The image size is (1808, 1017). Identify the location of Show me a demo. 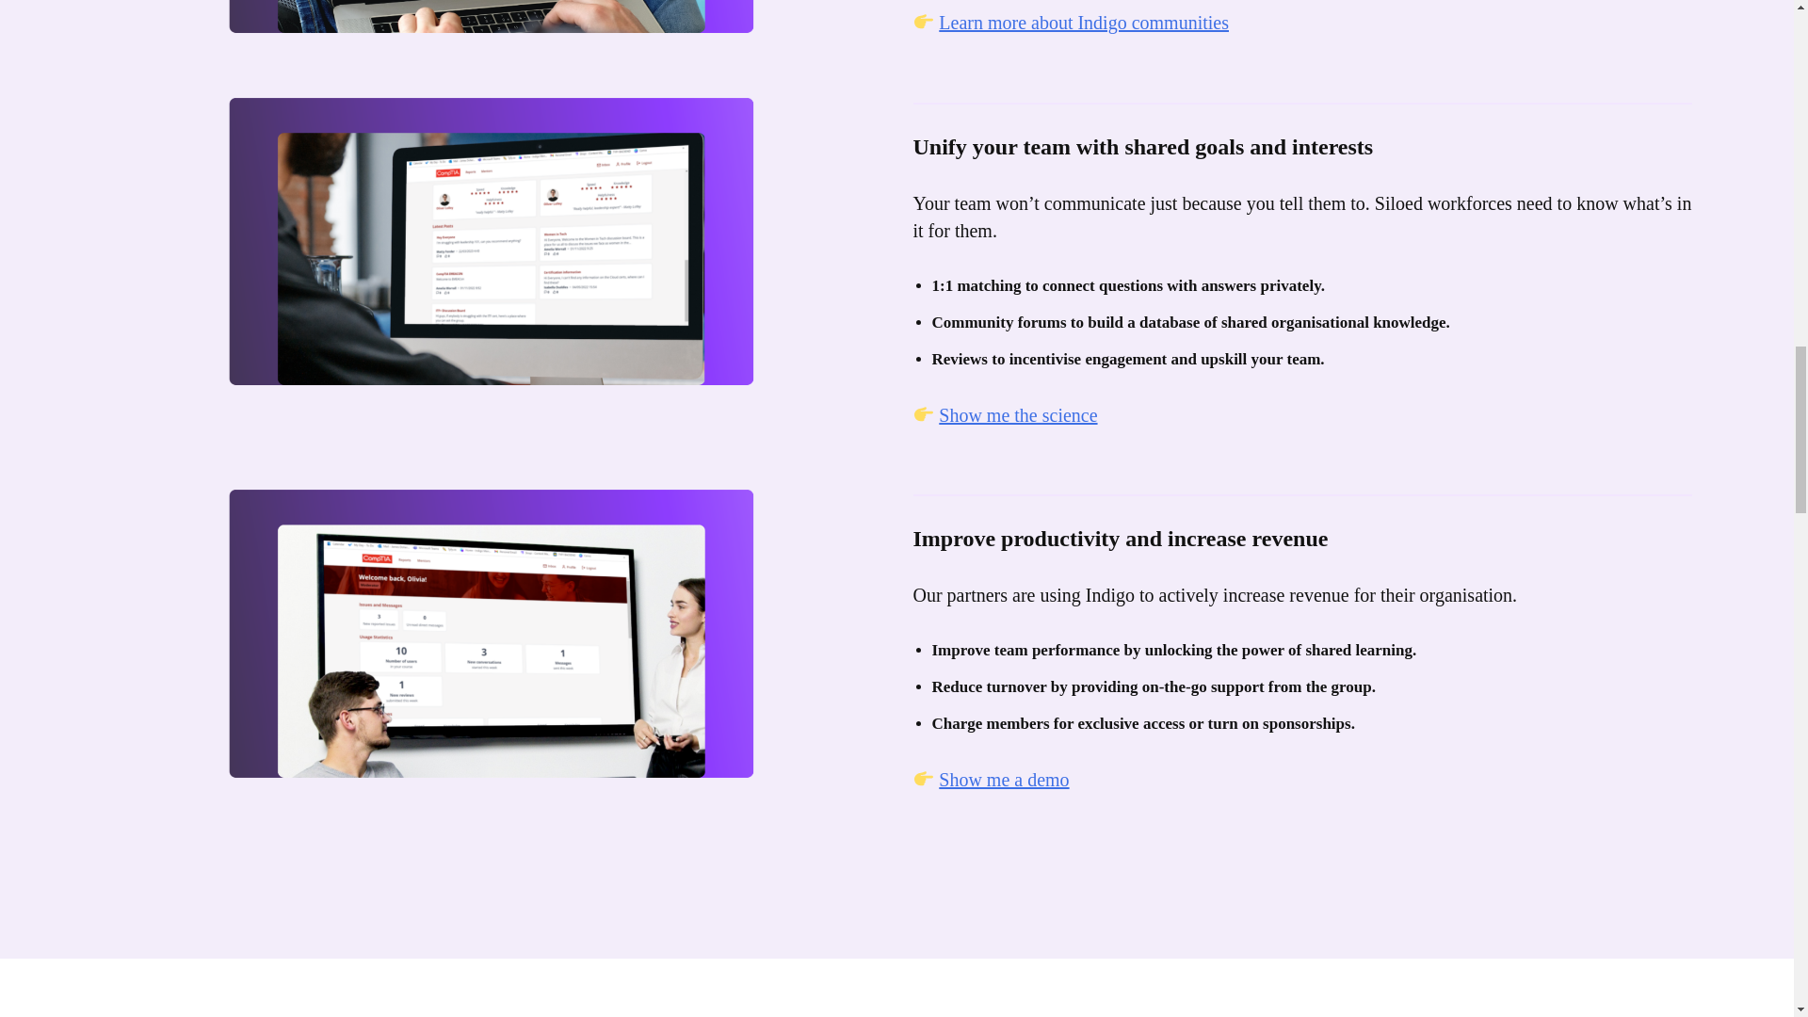
(1003, 780).